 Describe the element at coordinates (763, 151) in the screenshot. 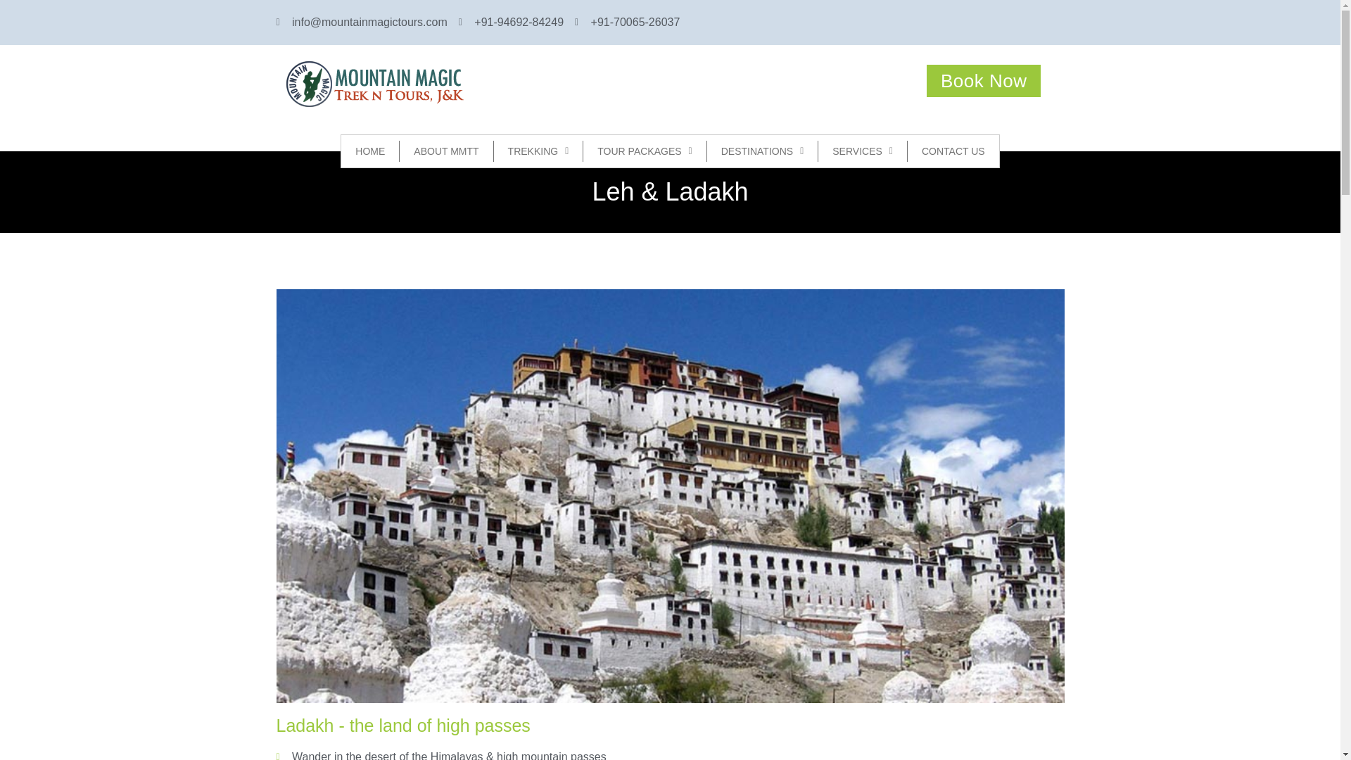

I see `DESTINATIONS` at that location.